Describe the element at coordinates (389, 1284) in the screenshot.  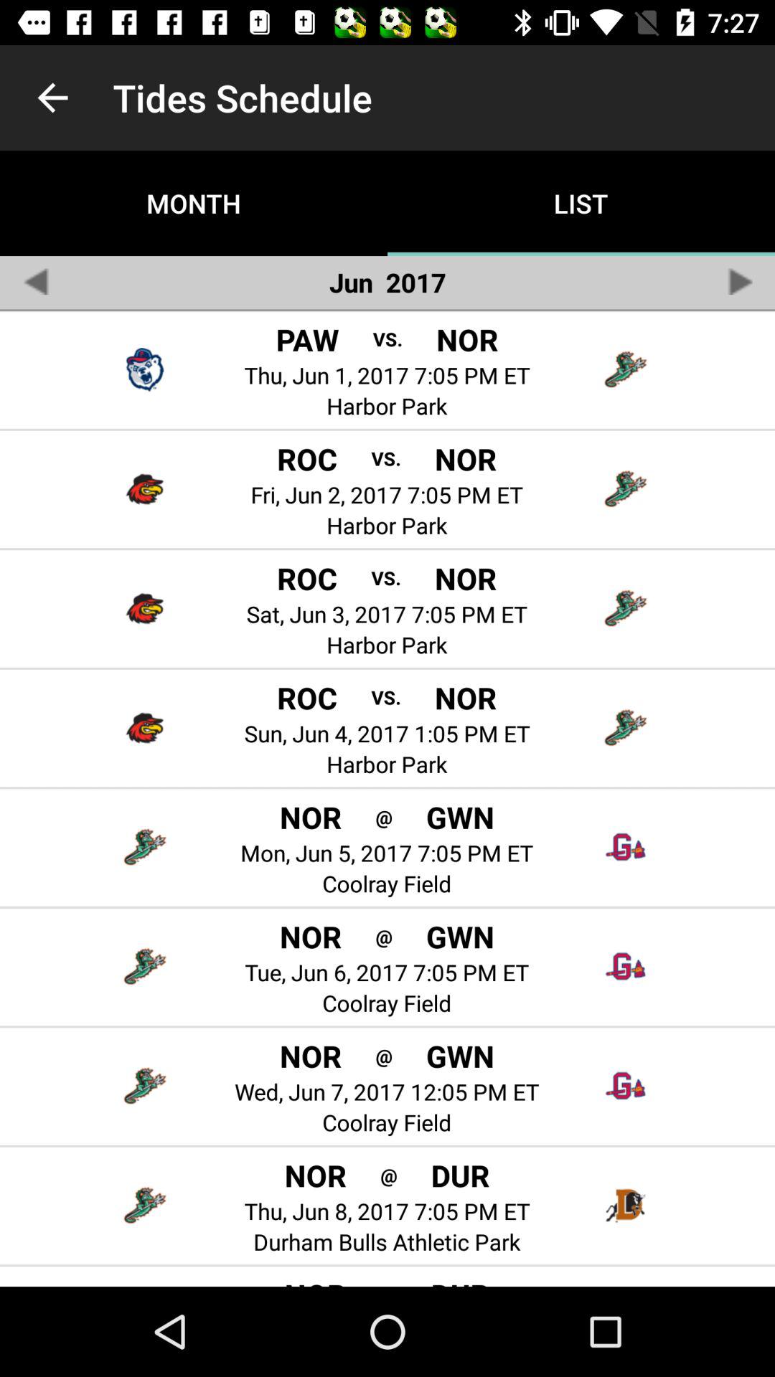
I see `launch the app next to dur icon` at that location.